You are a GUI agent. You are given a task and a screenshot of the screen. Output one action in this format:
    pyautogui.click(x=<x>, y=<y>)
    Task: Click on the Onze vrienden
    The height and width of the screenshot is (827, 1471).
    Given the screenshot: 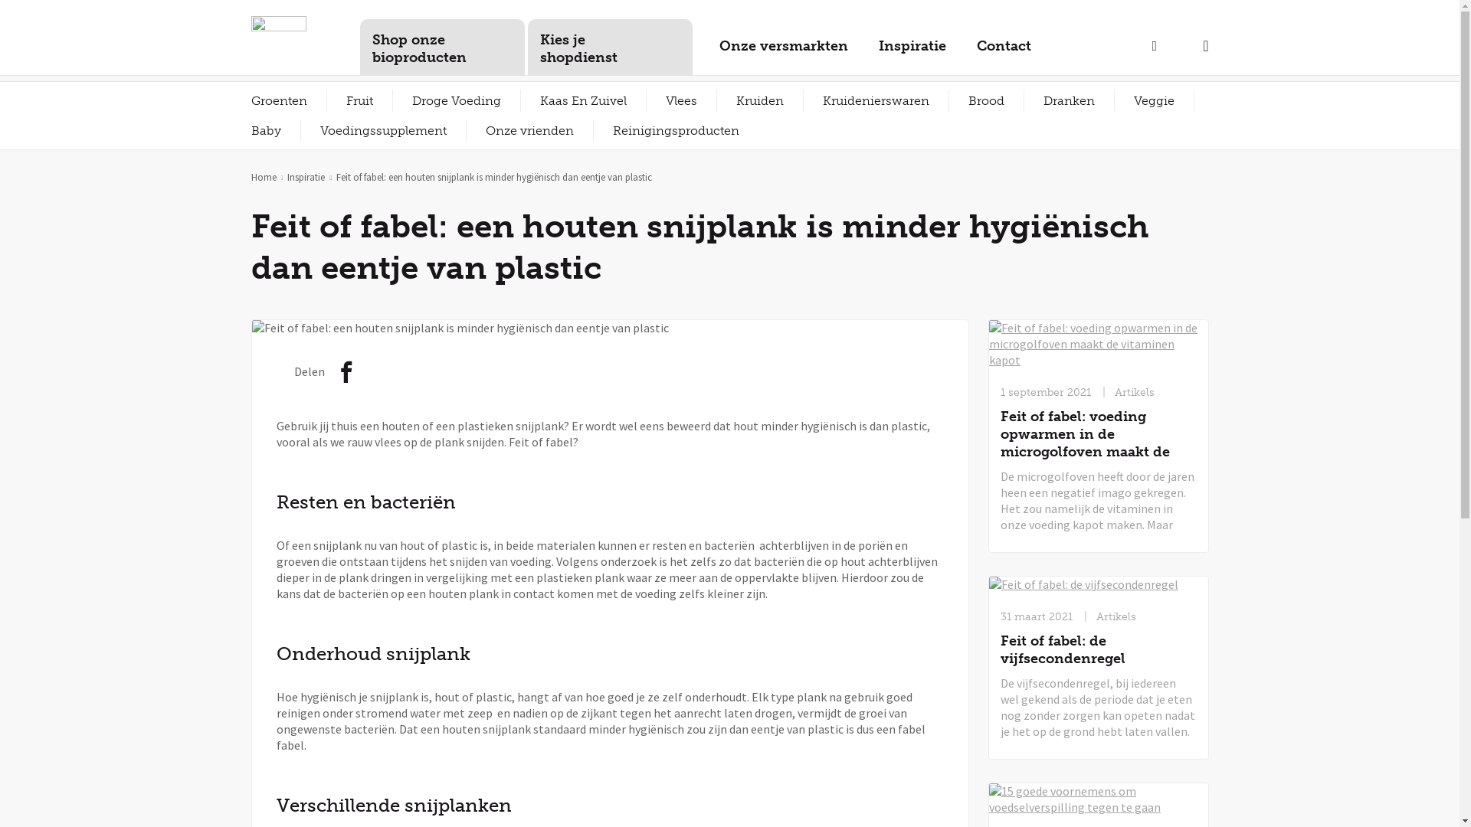 What is the action you would take?
    pyautogui.click(x=529, y=130)
    